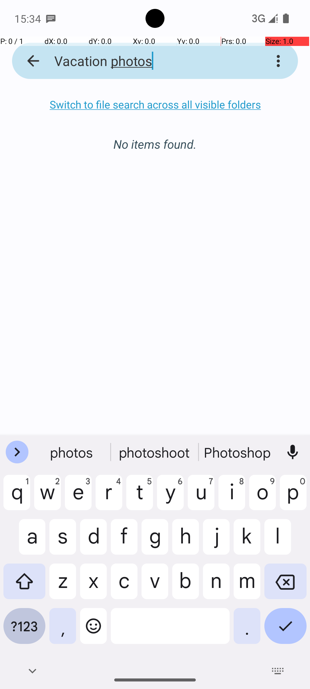  What do you see at coordinates (155, 104) in the screenshot?
I see `Switch to file search across all visible folders` at bounding box center [155, 104].